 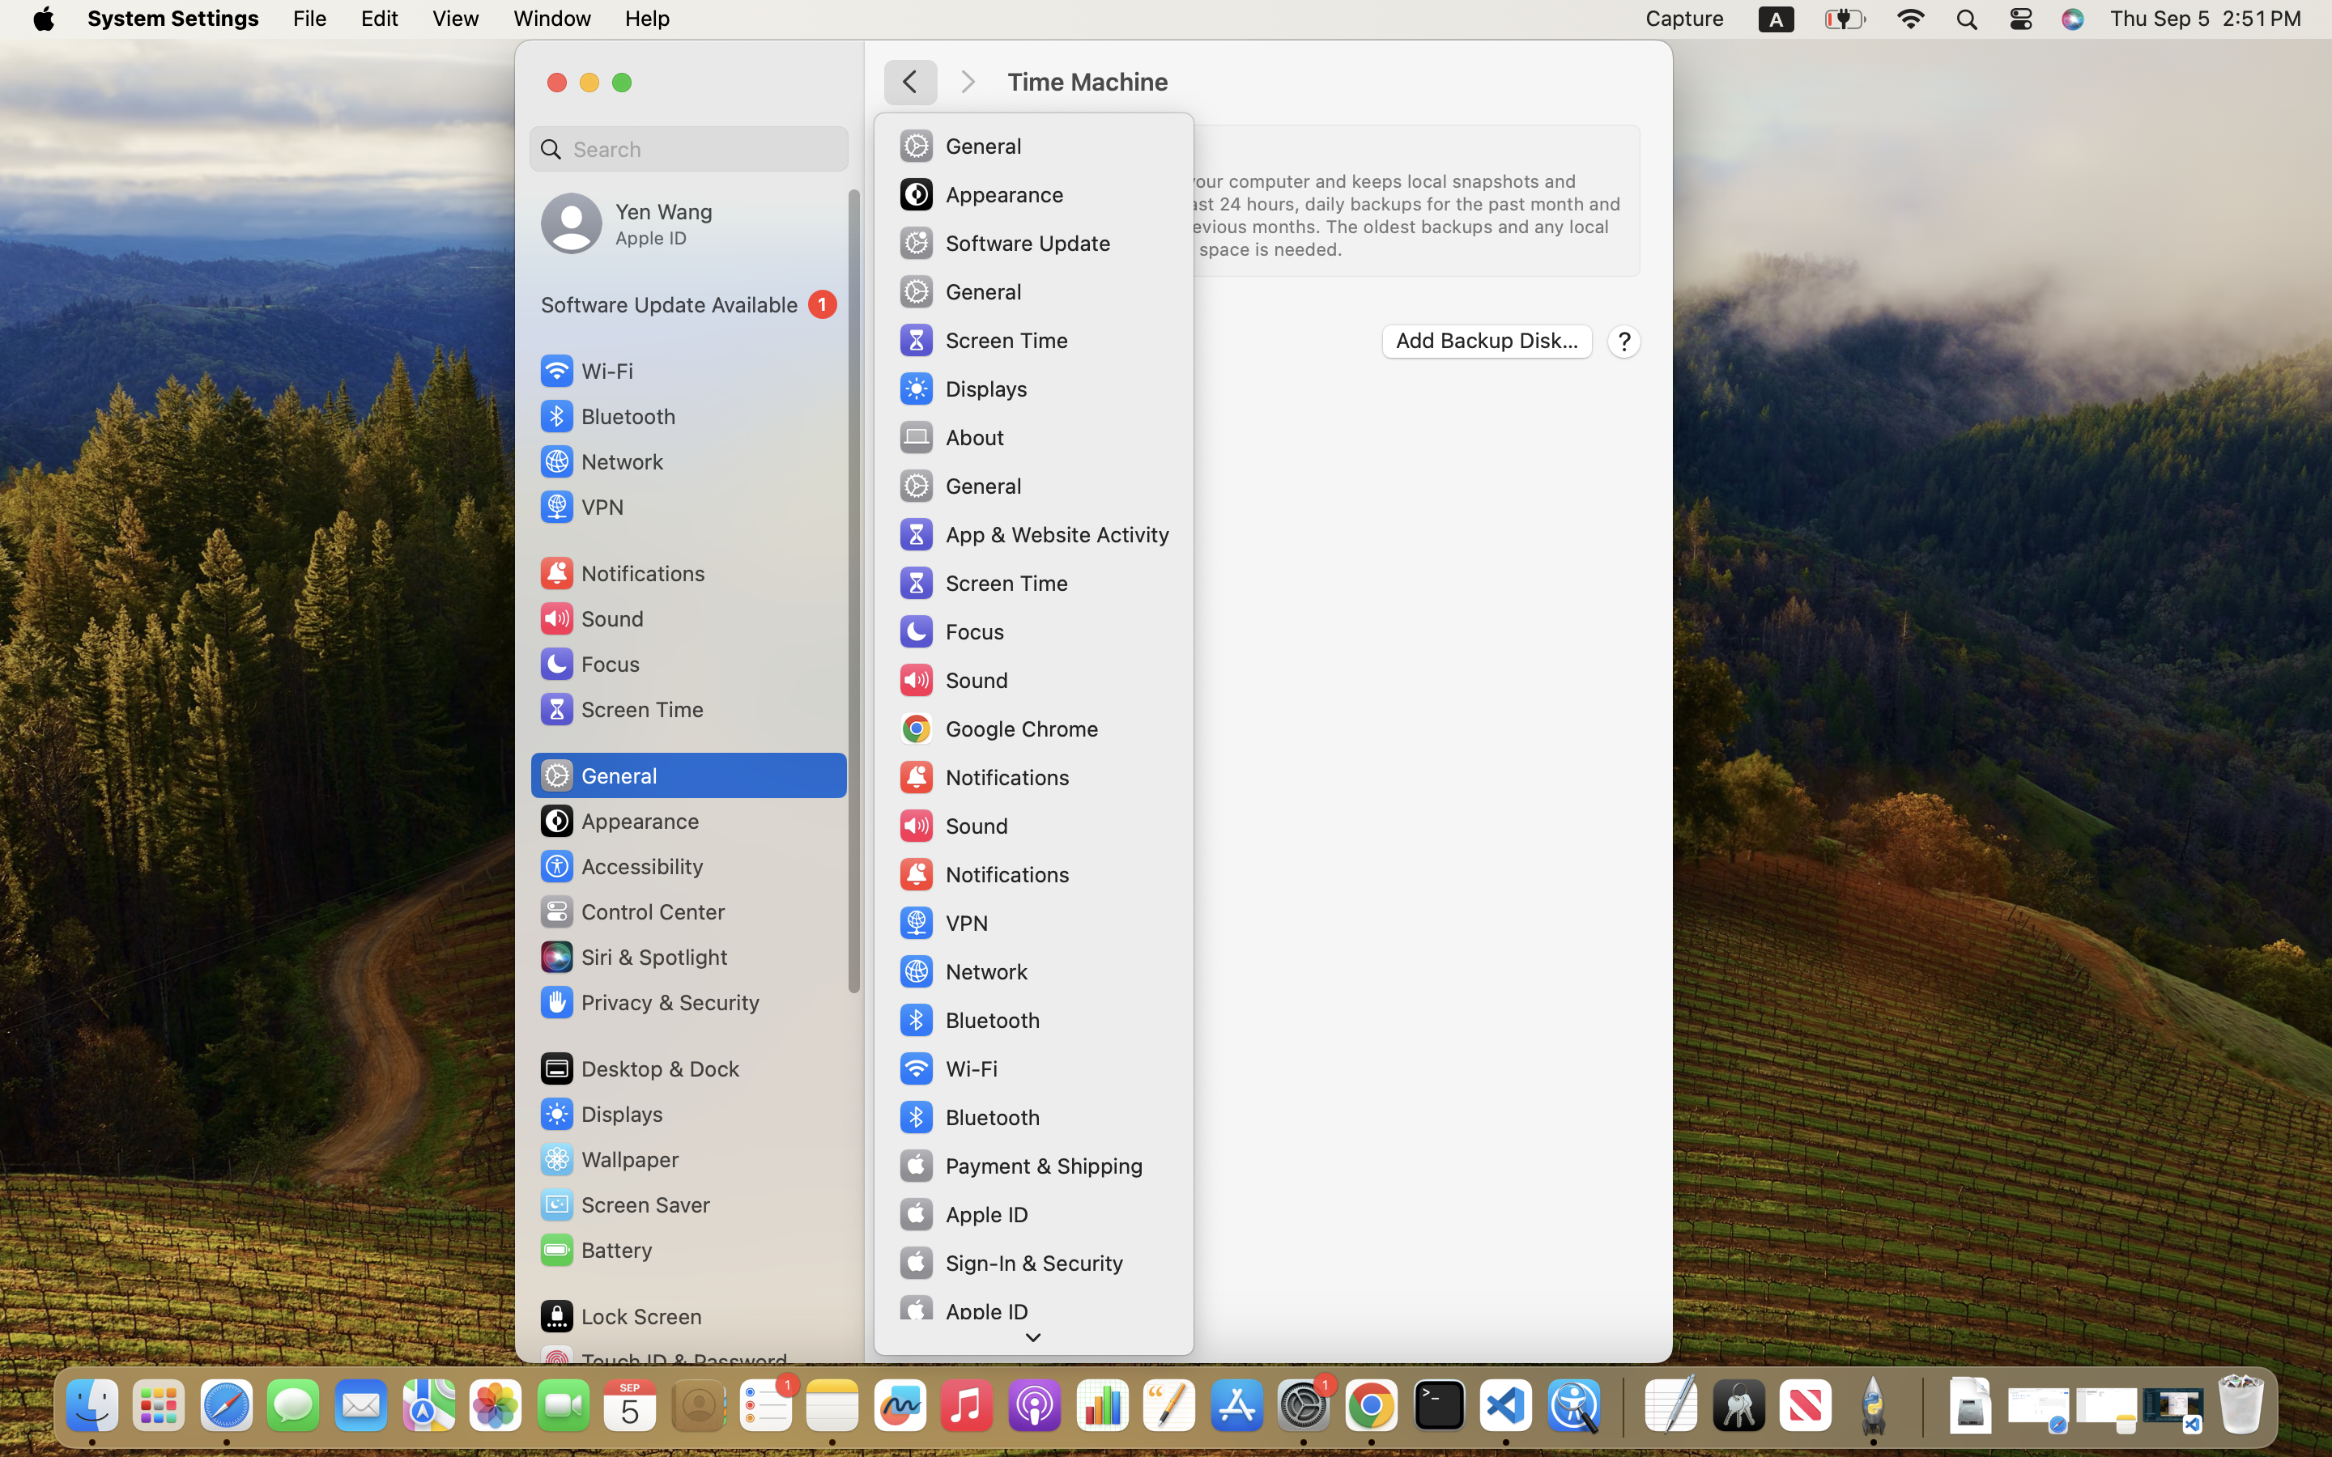 What do you see at coordinates (619, 821) in the screenshot?
I see `Appearance` at bounding box center [619, 821].